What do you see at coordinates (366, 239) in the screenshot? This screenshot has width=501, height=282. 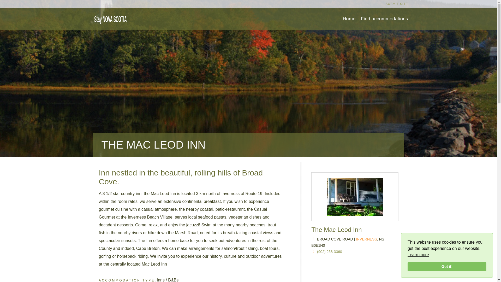 I see `INVERNESS` at bounding box center [366, 239].